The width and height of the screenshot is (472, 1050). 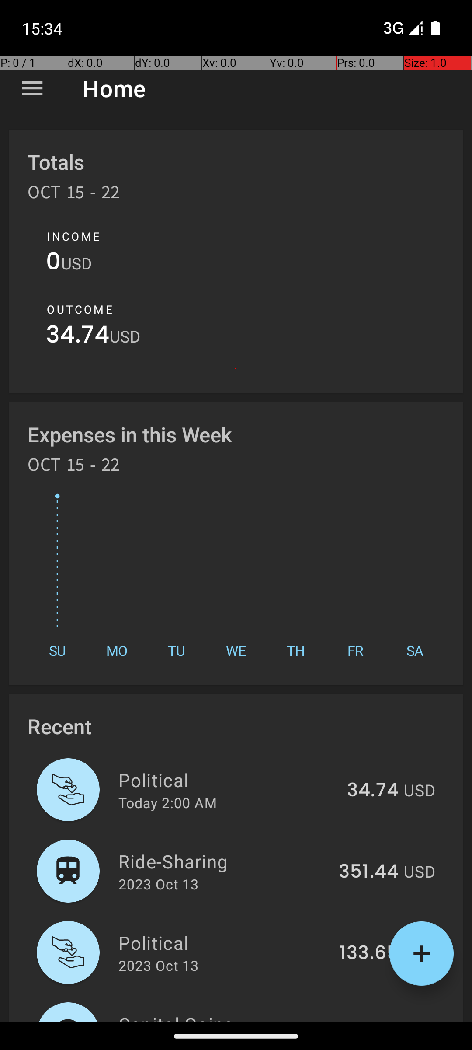 I want to click on Ride-Sharing, so click(x=224, y=861).